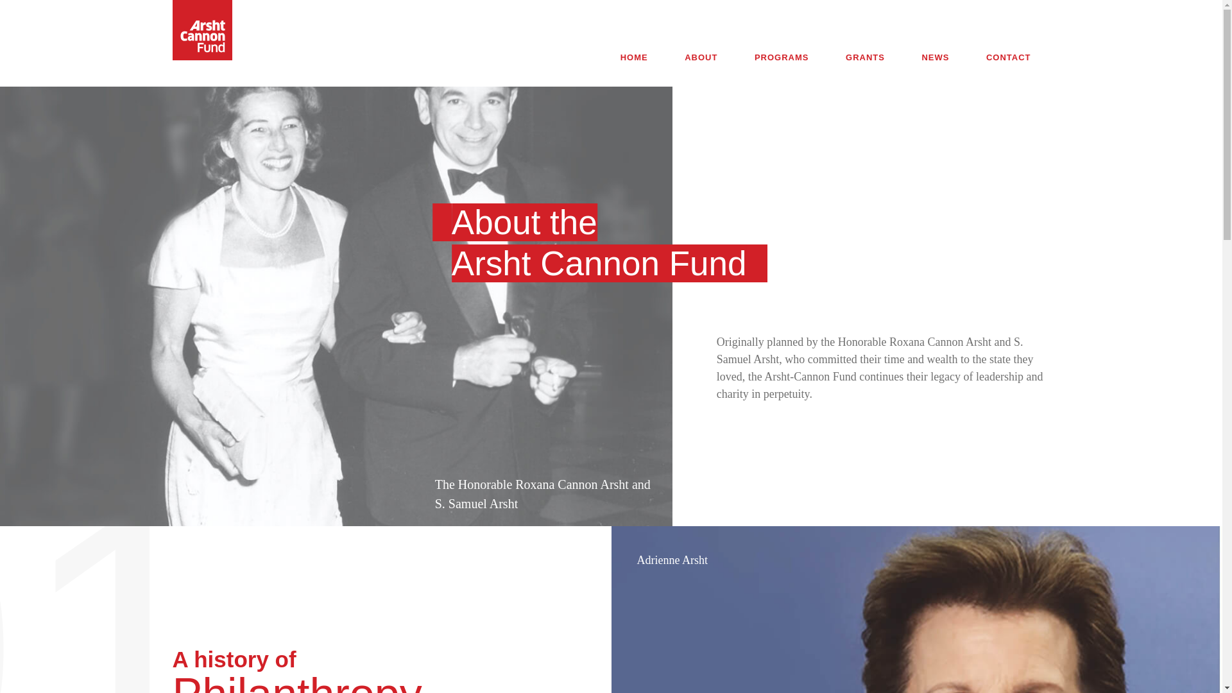 The height and width of the screenshot is (693, 1232). I want to click on ABOUT, so click(701, 58).